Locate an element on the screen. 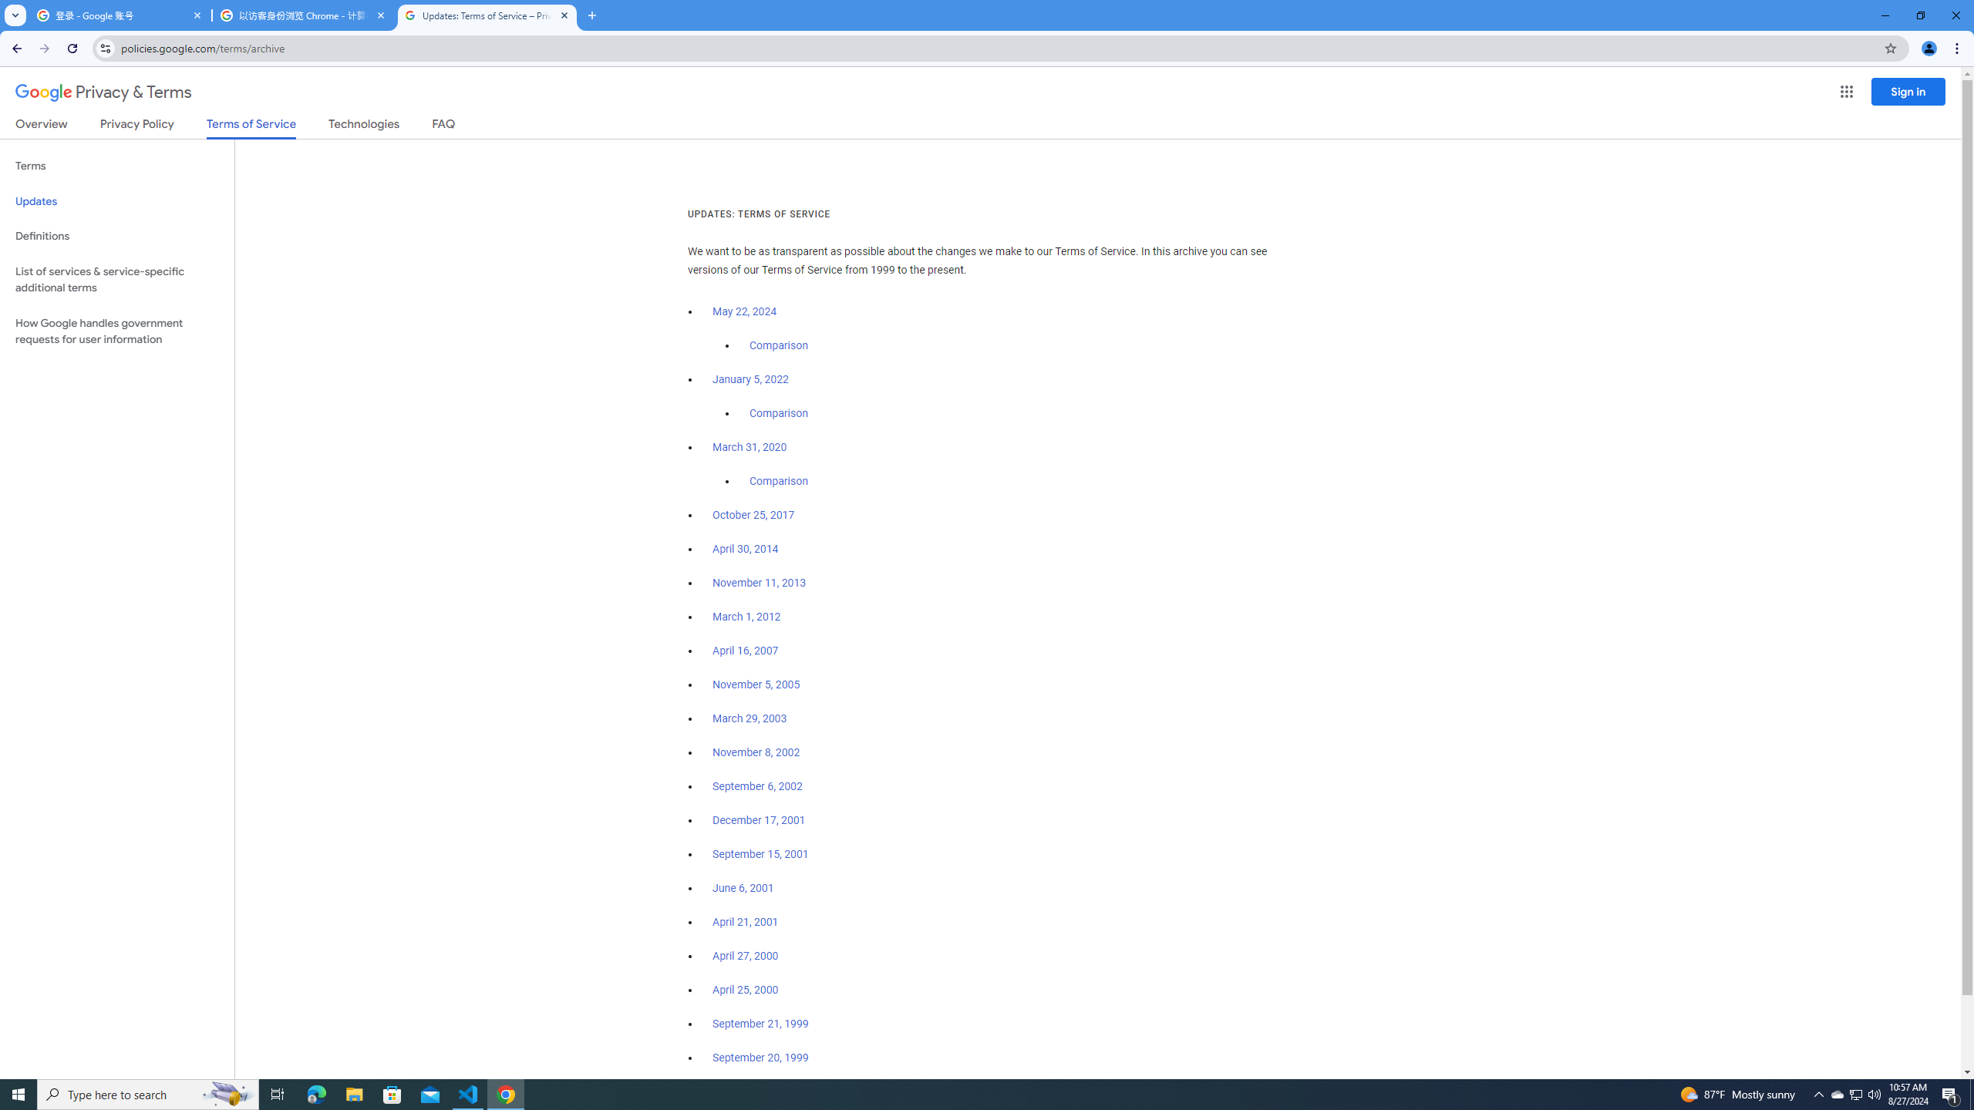  April 25, 2000 is located at coordinates (746, 990).